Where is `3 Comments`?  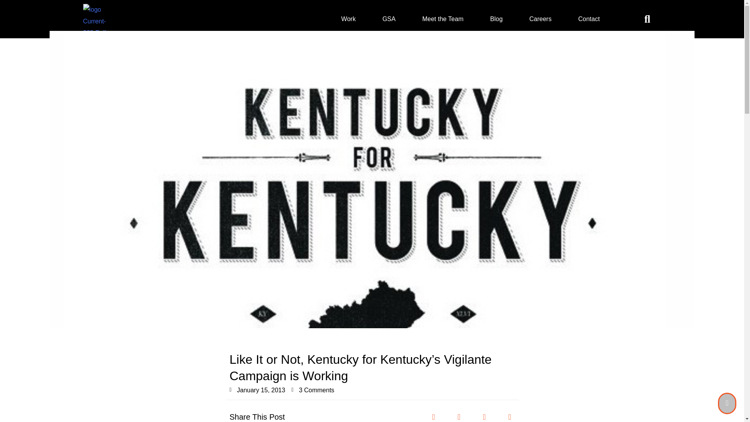 3 Comments is located at coordinates (313, 390).